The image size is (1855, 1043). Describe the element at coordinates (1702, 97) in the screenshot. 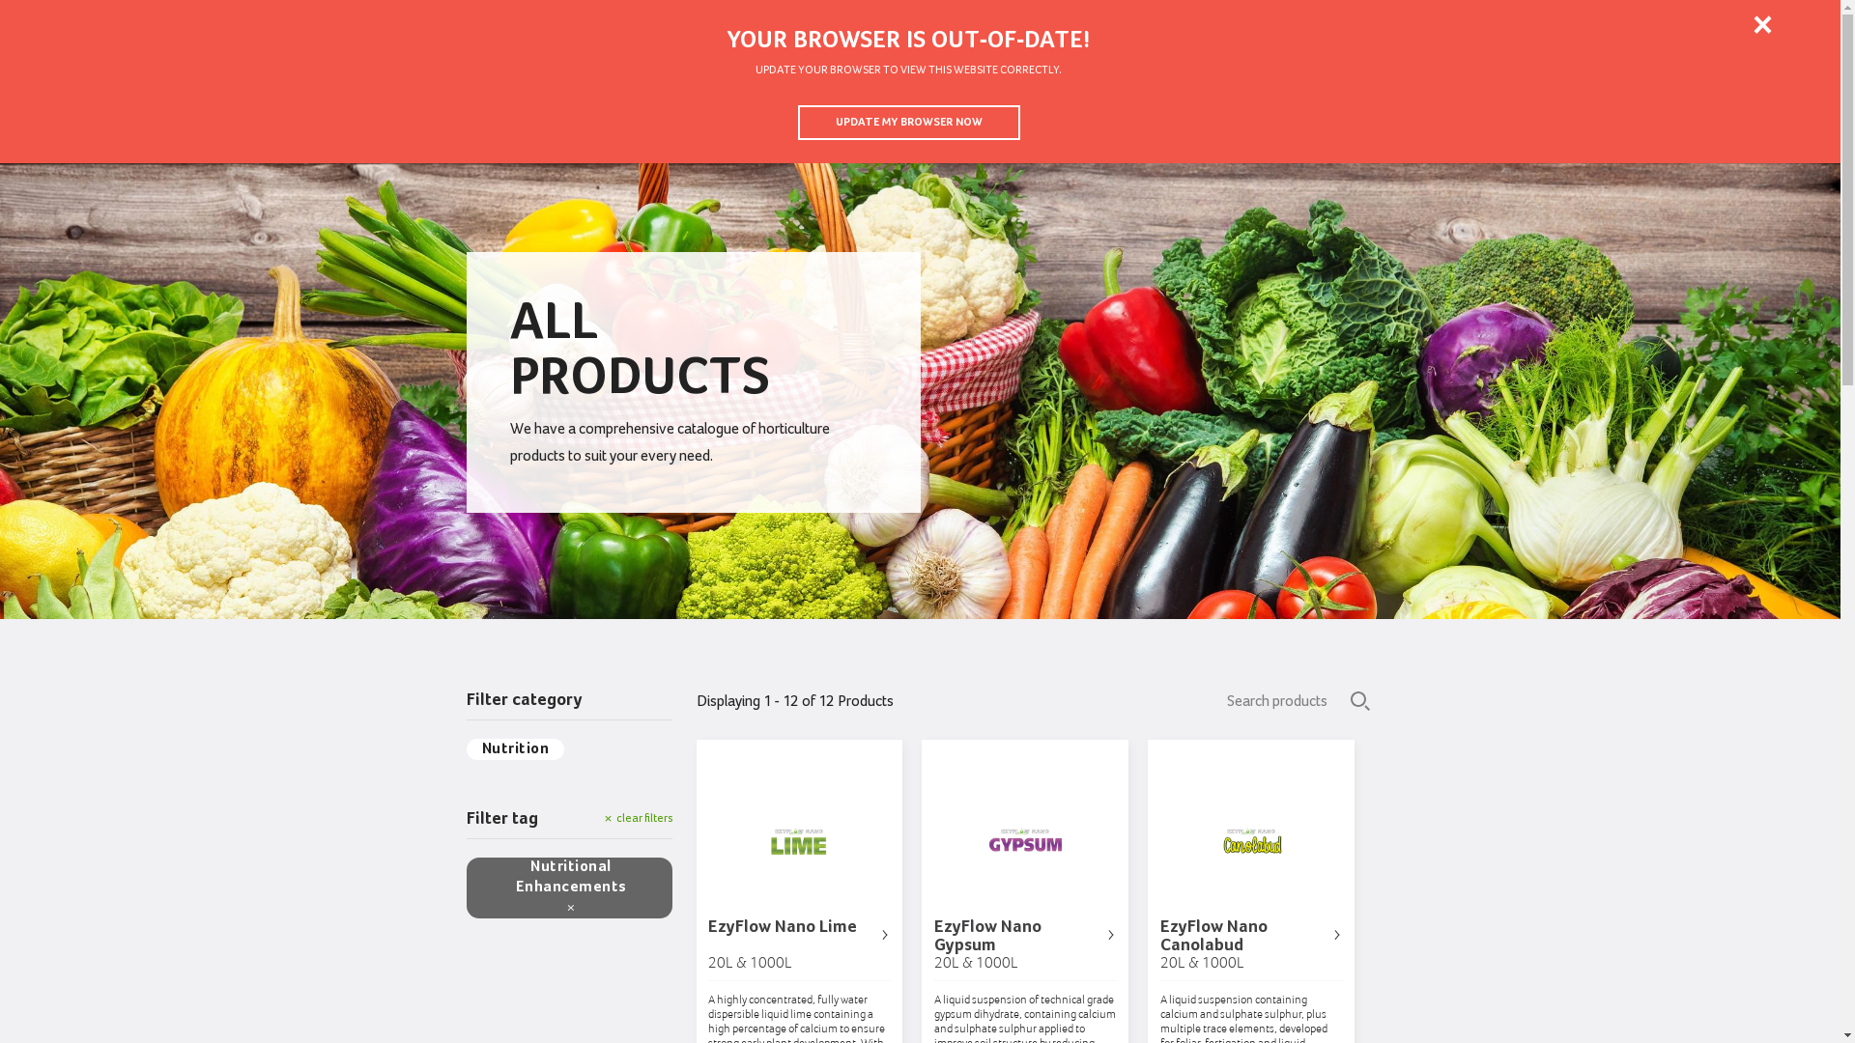

I see `Search` at that location.